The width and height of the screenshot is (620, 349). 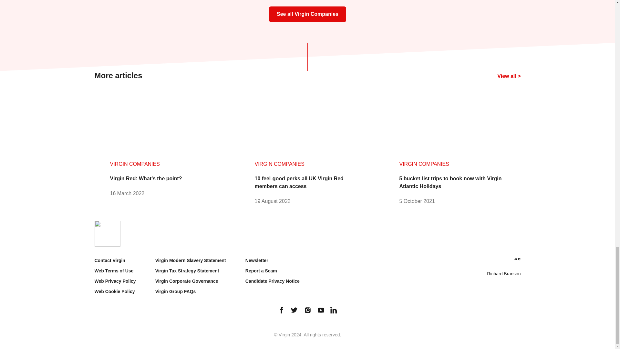 What do you see at coordinates (261, 271) in the screenshot?
I see `Report a Scam` at bounding box center [261, 271].